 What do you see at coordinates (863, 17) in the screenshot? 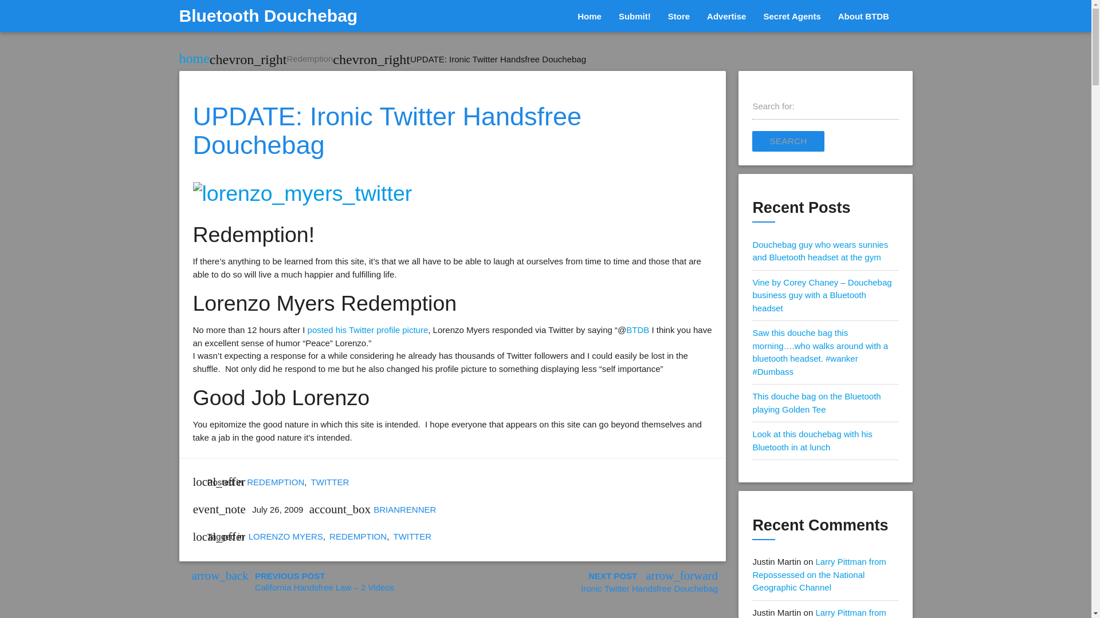
I see `About BTDB` at bounding box center [863, 17].